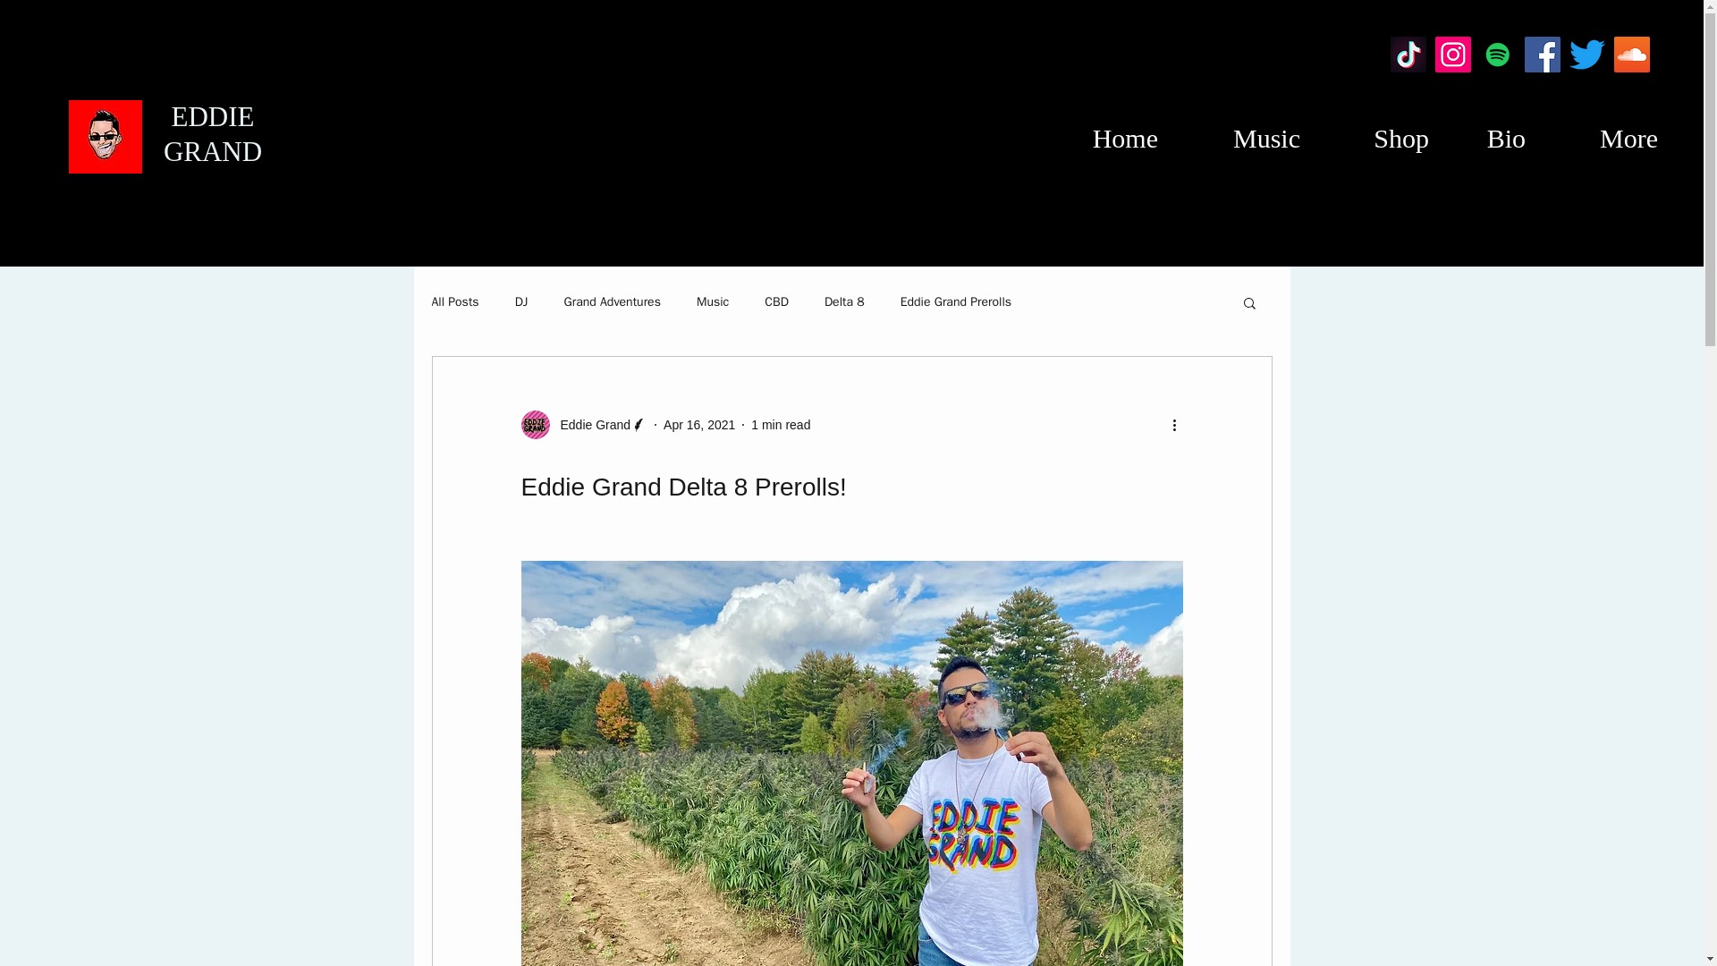  What do you see at coordinates (1100, 132) in the screenshot?
I see `Home` at bounding box center [1100, 132].